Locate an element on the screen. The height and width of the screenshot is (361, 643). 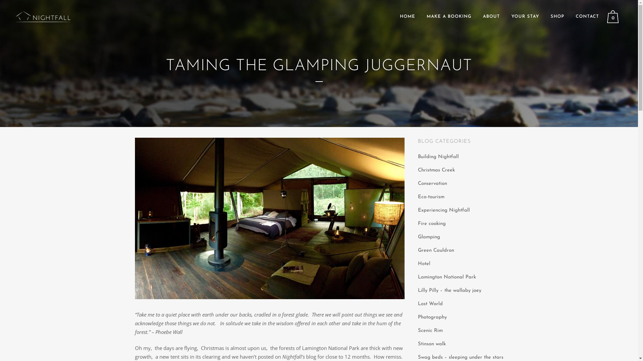
SHOP is located at coordinates (557, 17).